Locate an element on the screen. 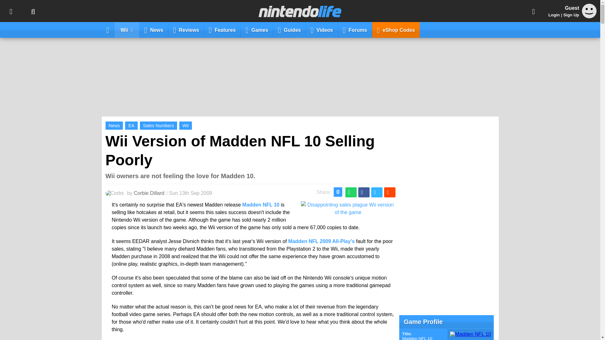 Image resolution: width=605 pixels, height=340 pixels. Share this on Reddit is located at coordinates (389, 192).